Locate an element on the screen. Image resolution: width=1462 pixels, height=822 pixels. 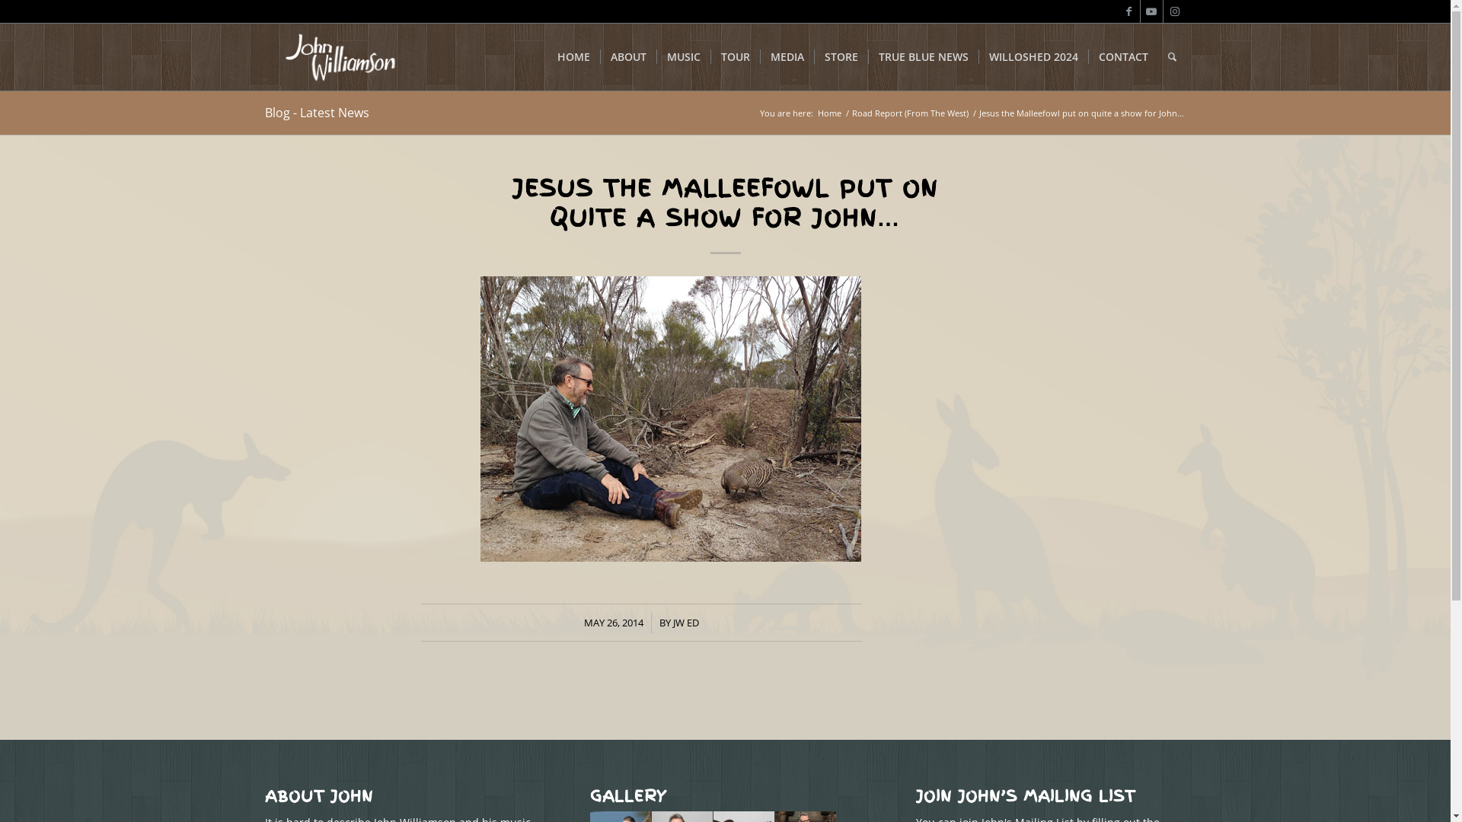
HOME is located at coordinates (573, 57).